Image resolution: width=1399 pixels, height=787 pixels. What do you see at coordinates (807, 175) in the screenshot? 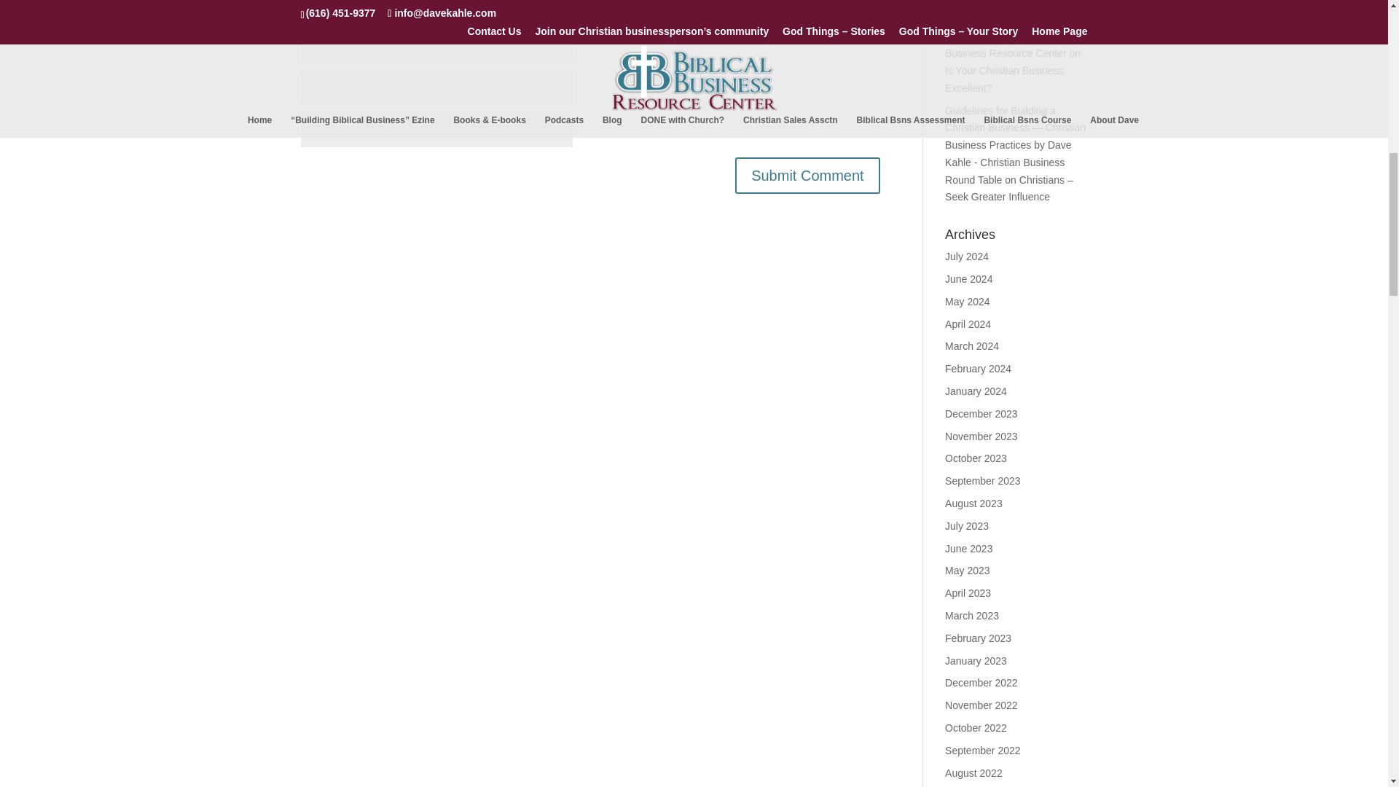
I see `Submit Comment` at bounding box center [807, 175].